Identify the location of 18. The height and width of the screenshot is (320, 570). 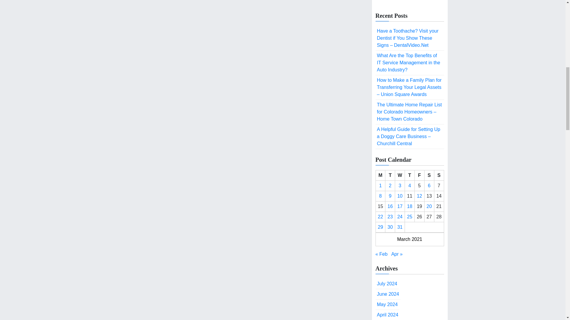
(409, 206).